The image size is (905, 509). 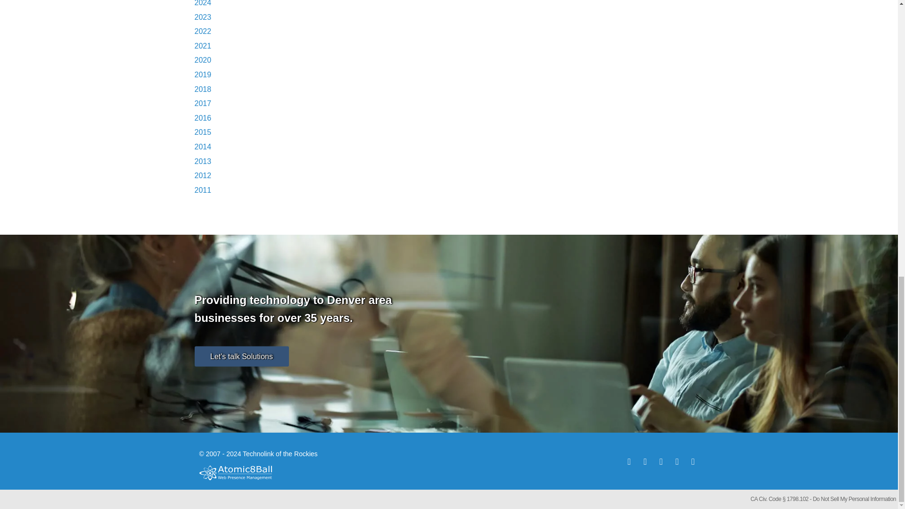 What do you see at coordinates (676, 461) in the screenshot?
I see `Google My BUsiness` at bounding box center [676, 461].